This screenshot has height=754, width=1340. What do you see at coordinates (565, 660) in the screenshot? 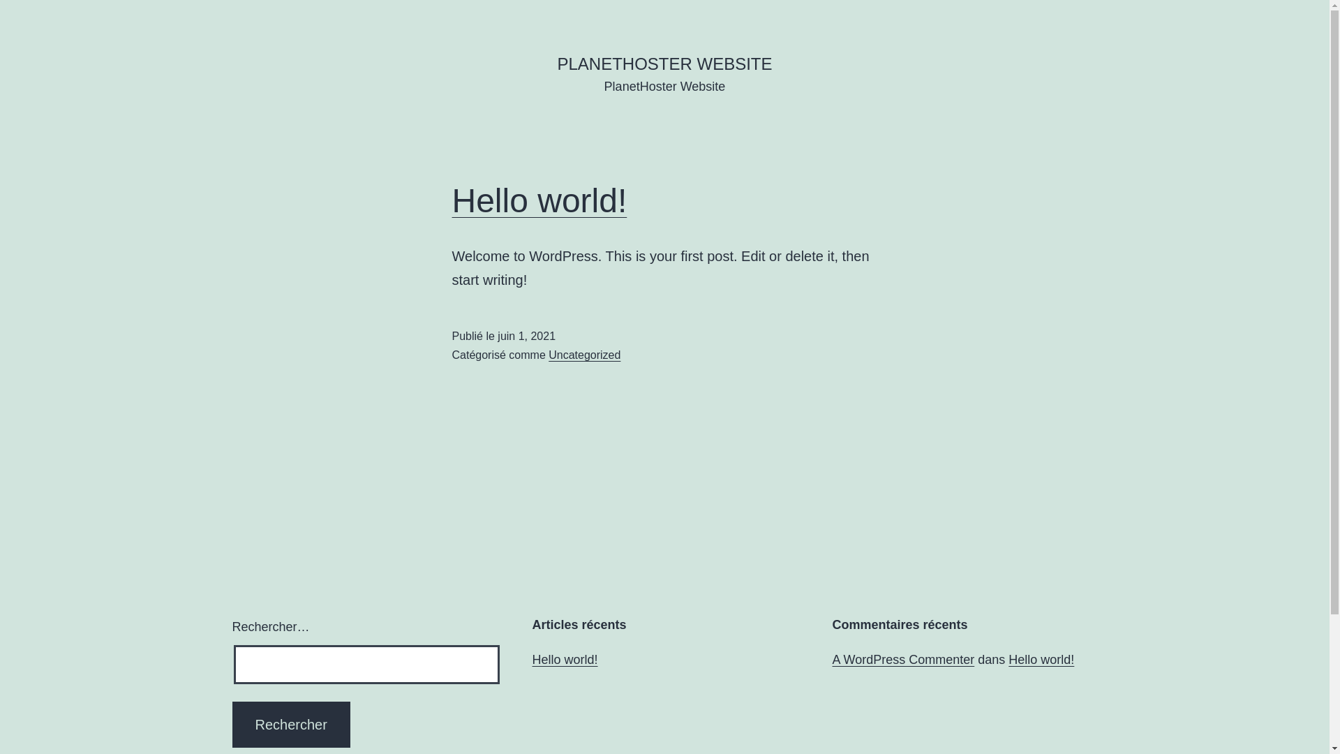
I see `Hello world!` at bounding box center [565, 660].